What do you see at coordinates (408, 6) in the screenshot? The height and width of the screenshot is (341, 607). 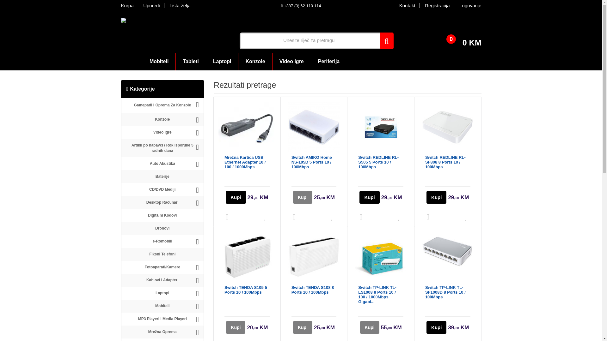 I see `Kontakt` at bounding box center [408, 6].